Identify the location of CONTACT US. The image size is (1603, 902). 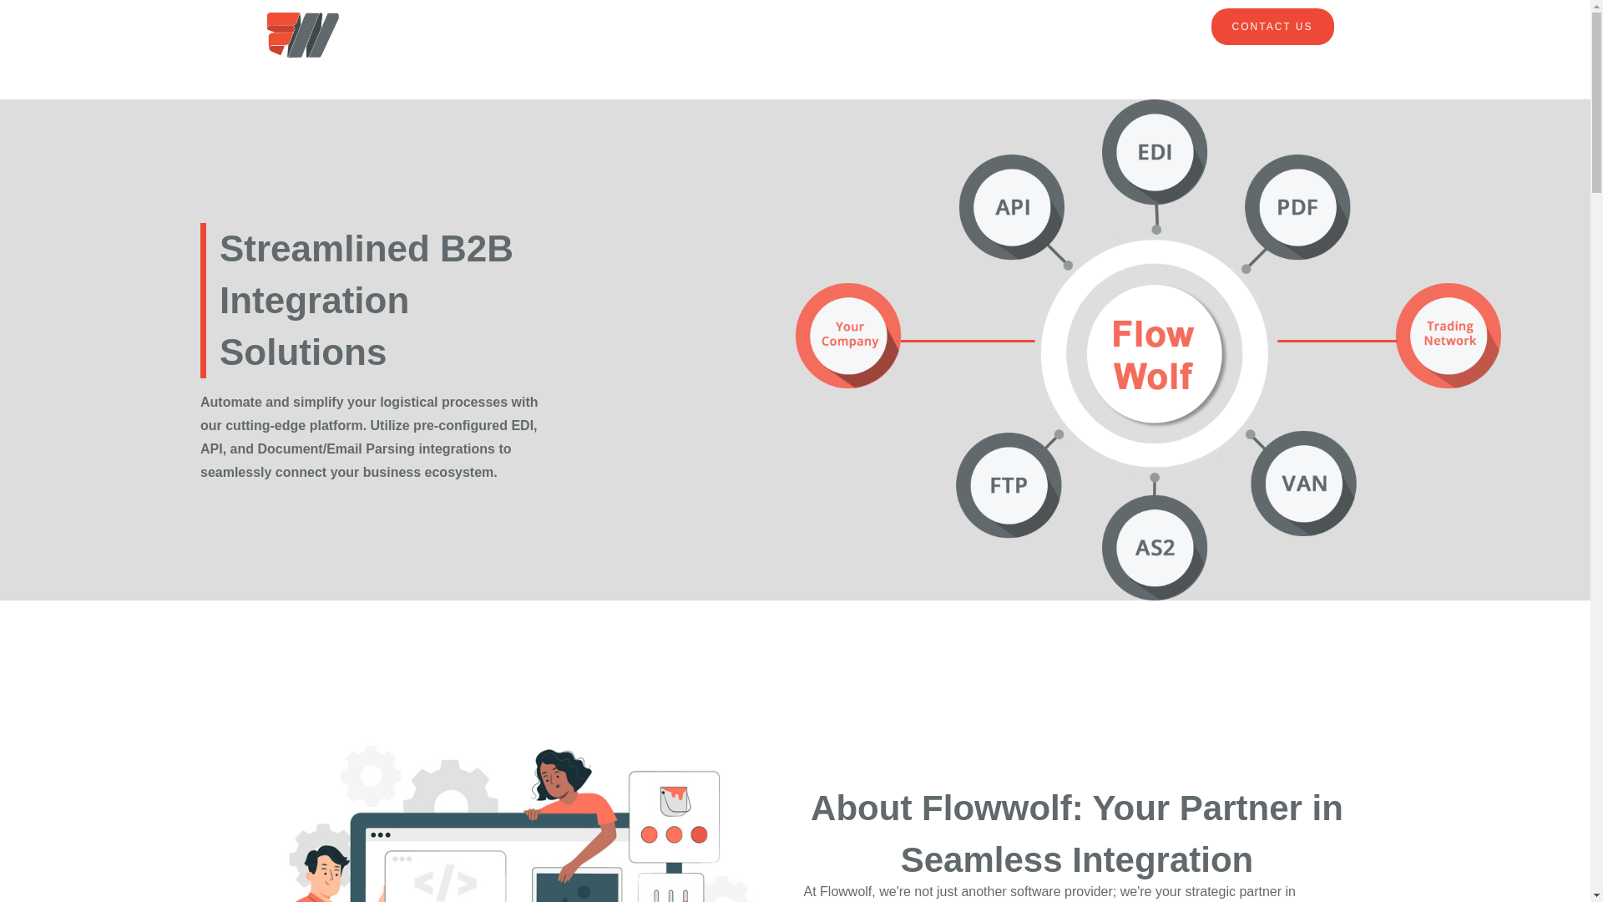
(1272, 27).